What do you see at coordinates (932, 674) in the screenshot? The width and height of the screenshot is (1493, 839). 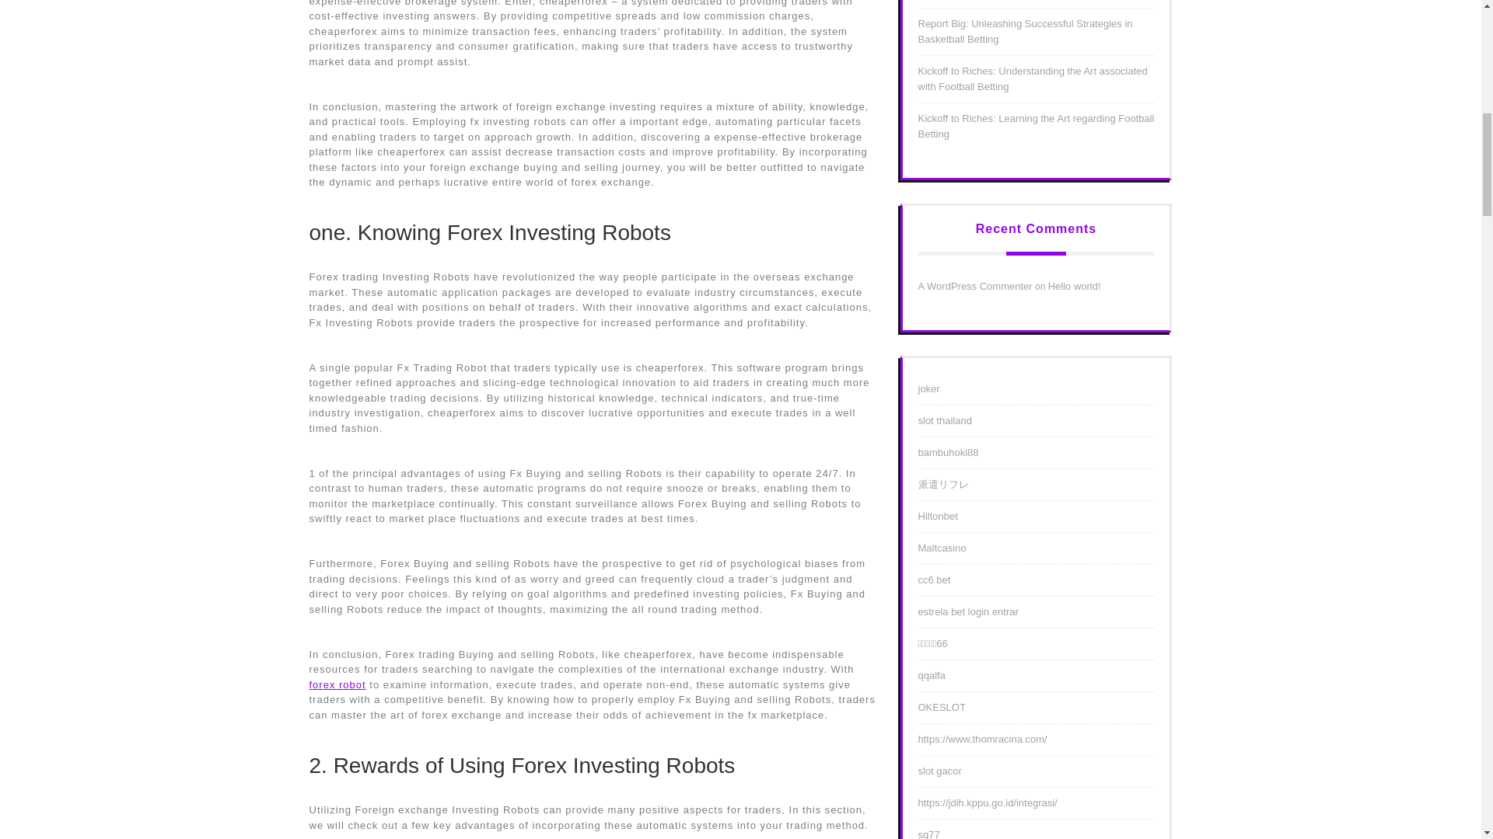 I see `qqalfa` at bounding box center [932, 674].